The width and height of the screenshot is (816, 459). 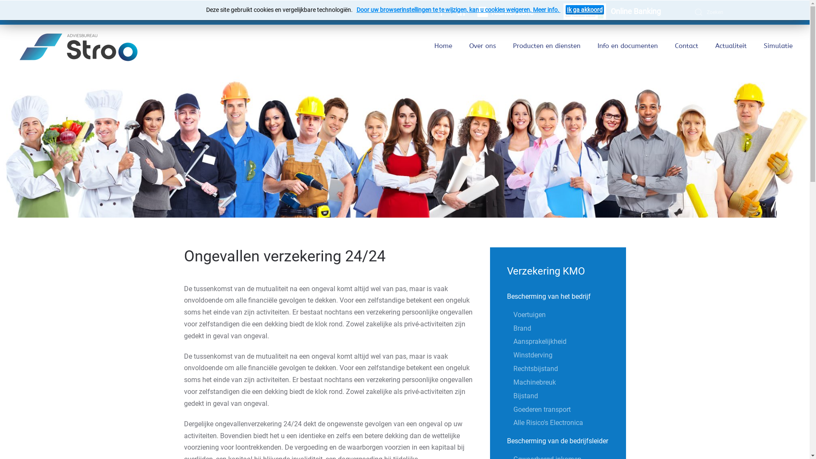 I want to click on Klantenzone, so click(x=506, y=13).